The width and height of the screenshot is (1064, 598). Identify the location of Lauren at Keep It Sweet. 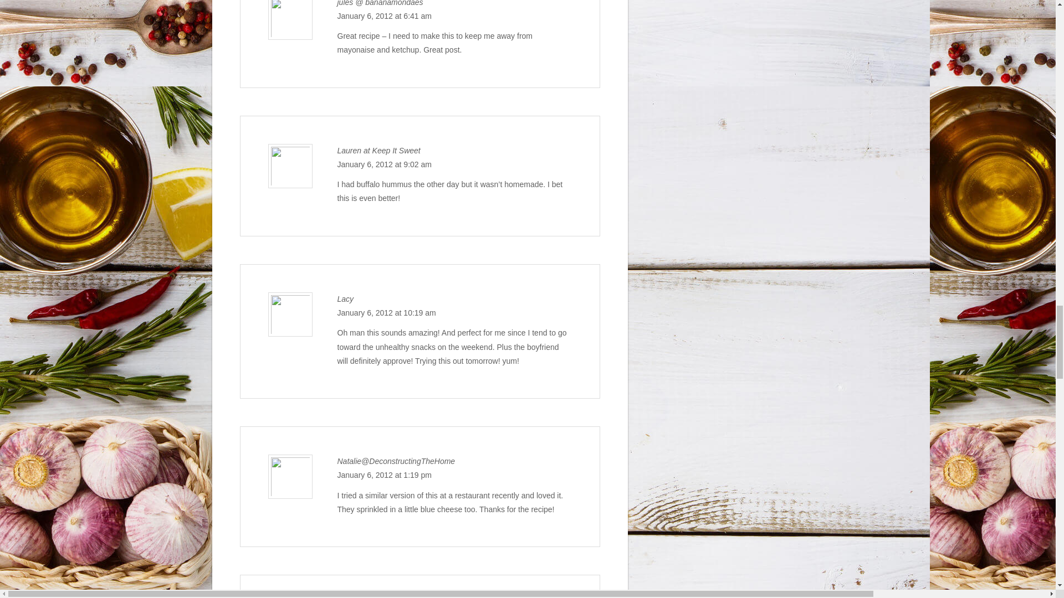
(378, 150).